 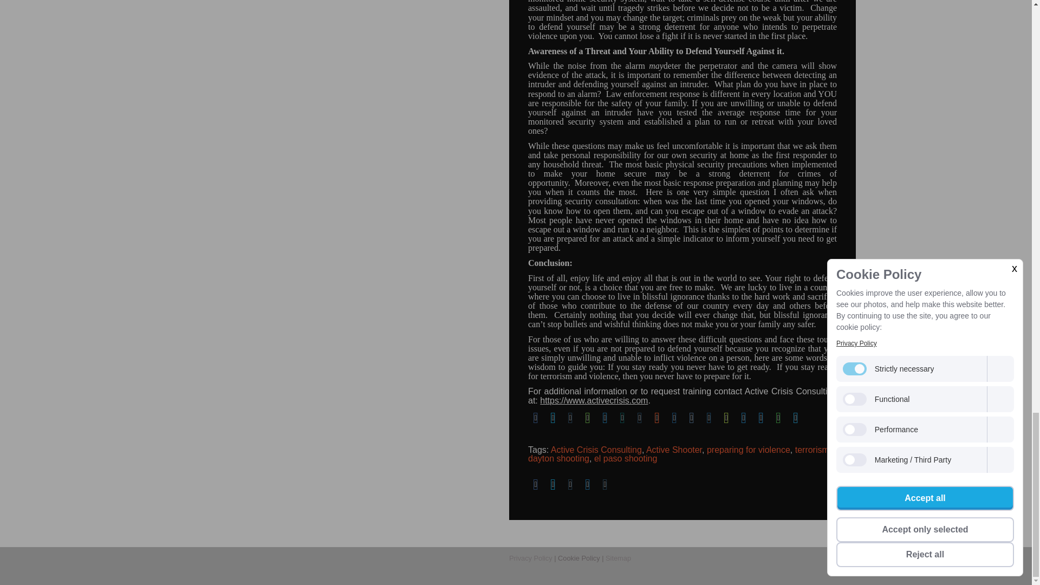 I want to click on Reddit, so click(x=656, y=418).